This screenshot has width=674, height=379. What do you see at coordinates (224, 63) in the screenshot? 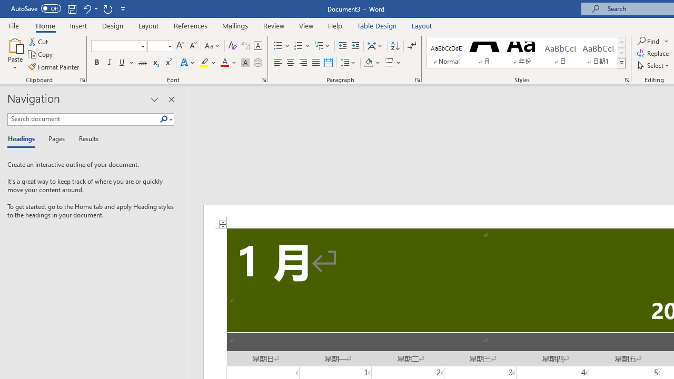
I see `Font Color RGB(255, 0, 0)` at bounding box center [224, 63].